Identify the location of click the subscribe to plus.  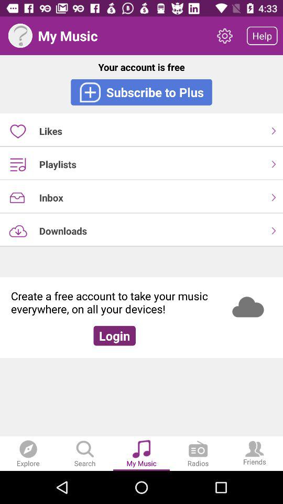
(141, 92).